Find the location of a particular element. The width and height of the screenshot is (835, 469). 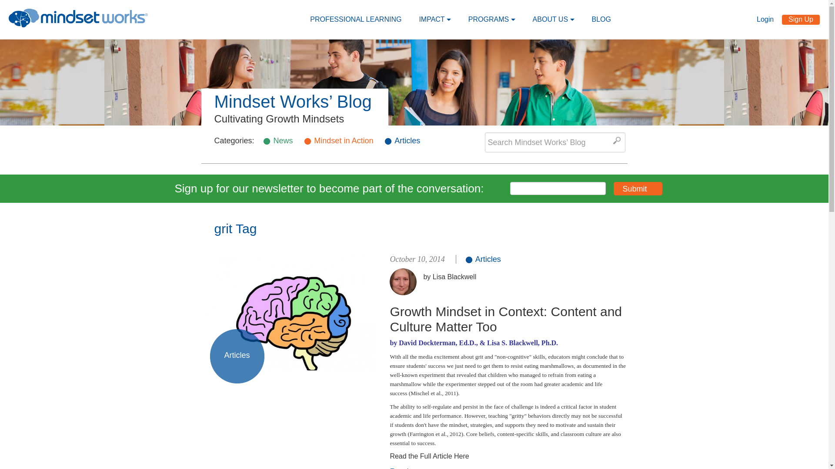

Sign Up is located at coordinates (492, 19).